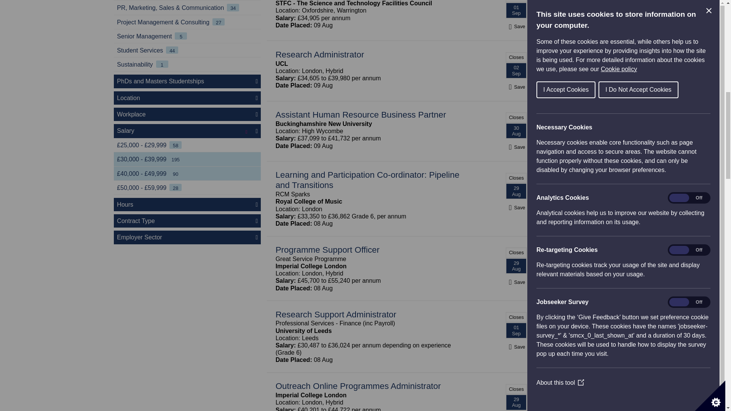 Image resolution: width=731 pixels, height=411 pixels. What do you see at coordinates (516, 87) in the screenshot?
I see `Save job` at bounding box center [516, 87].